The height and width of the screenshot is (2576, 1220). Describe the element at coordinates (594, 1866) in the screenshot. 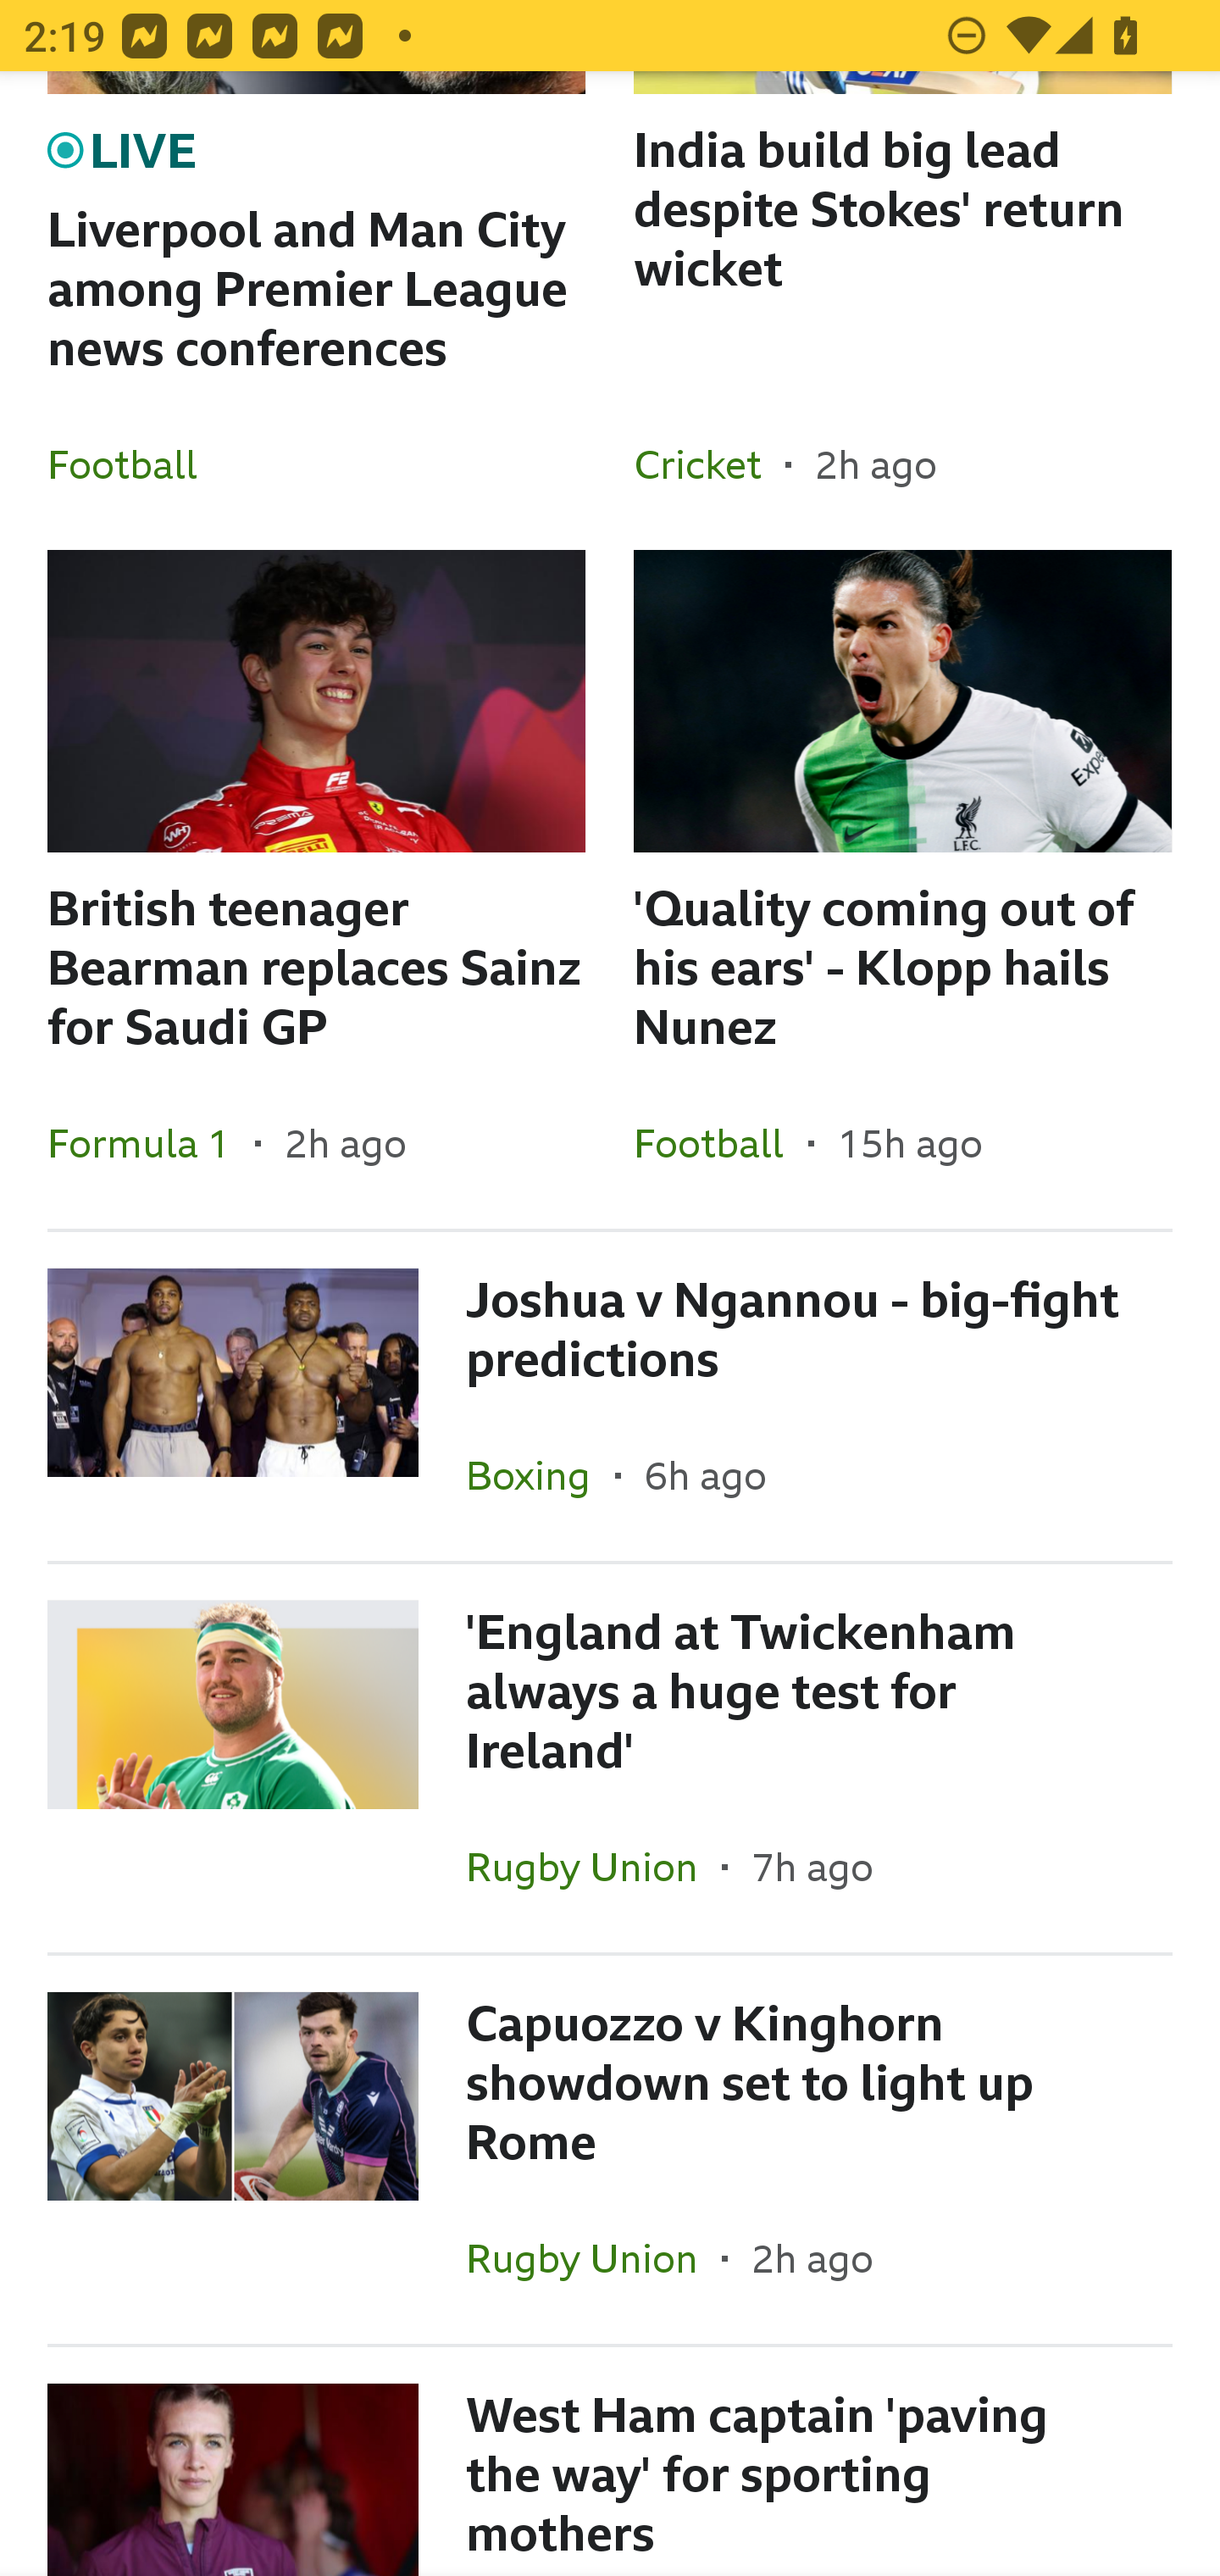

I see `Rugby Union In the section Rugby Union` at that location.